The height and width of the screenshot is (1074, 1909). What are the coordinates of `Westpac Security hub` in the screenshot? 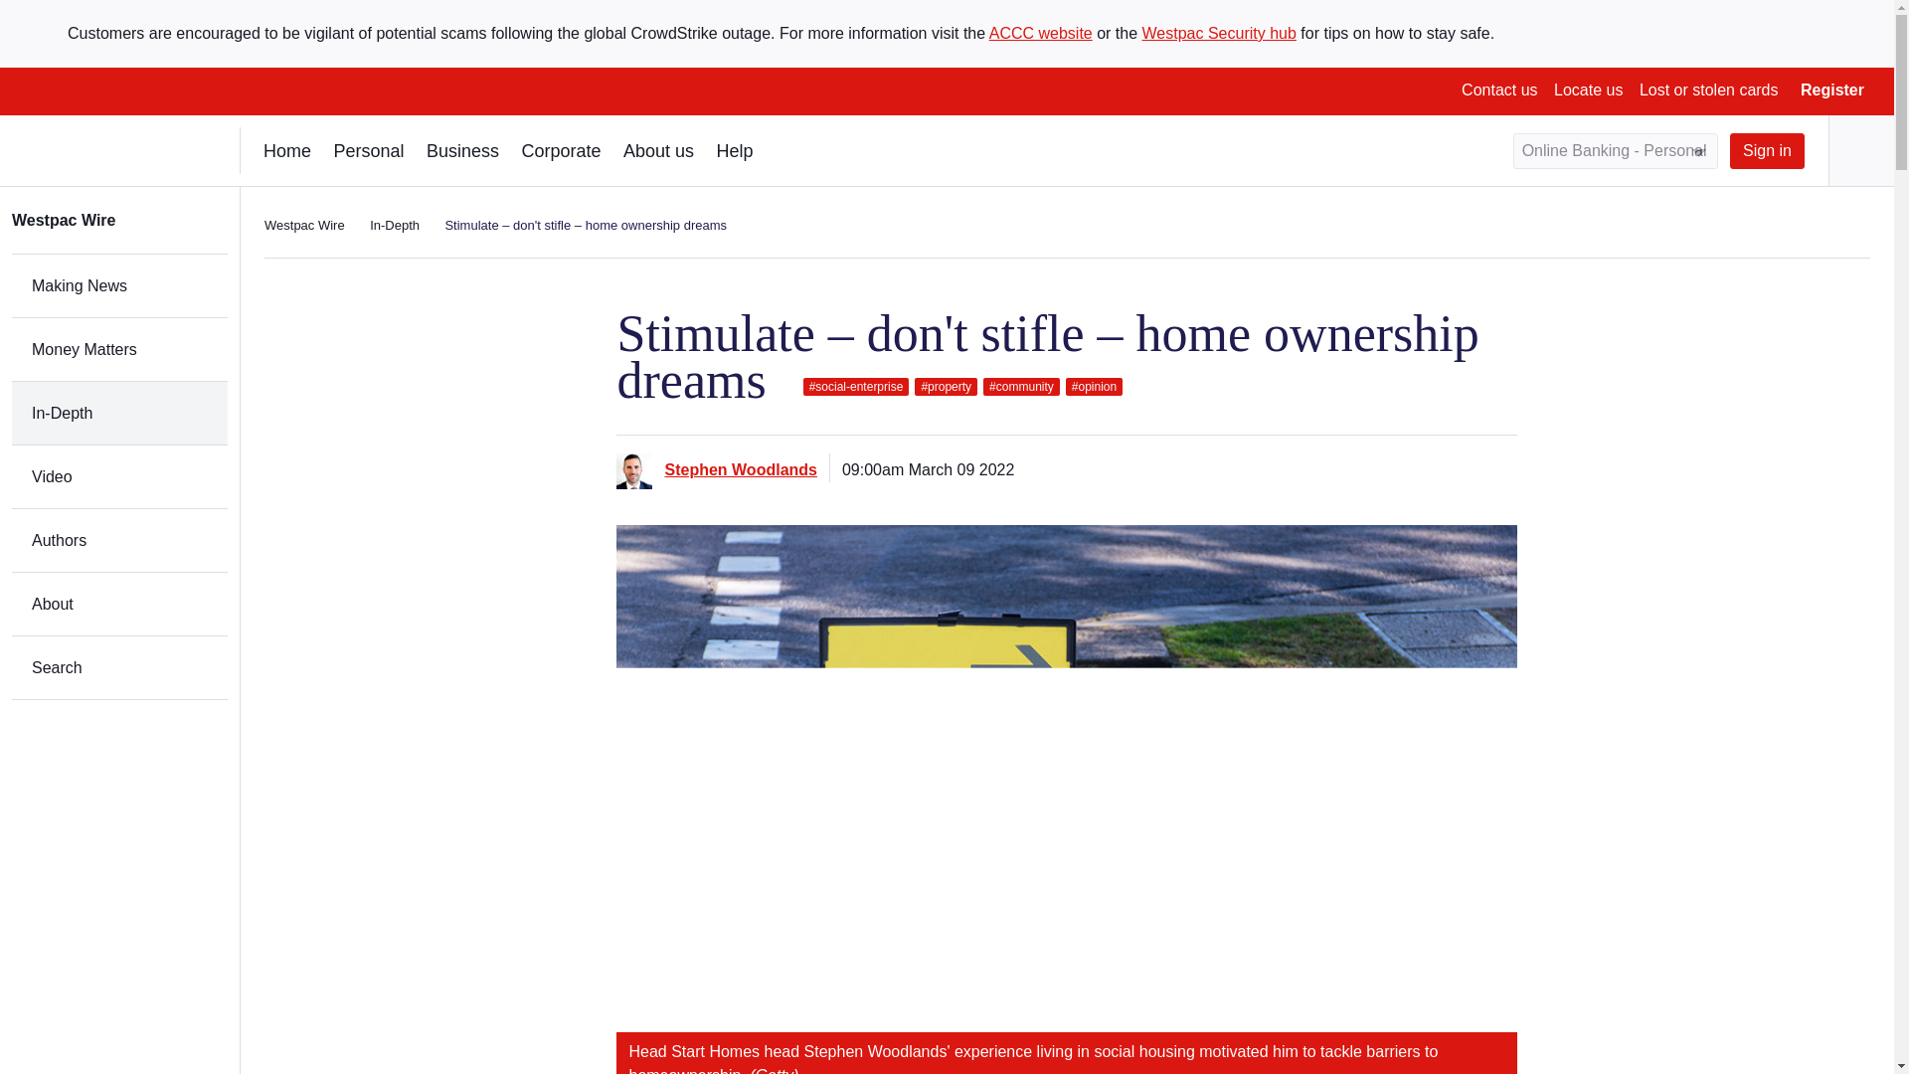 It's located at (1219, 33).